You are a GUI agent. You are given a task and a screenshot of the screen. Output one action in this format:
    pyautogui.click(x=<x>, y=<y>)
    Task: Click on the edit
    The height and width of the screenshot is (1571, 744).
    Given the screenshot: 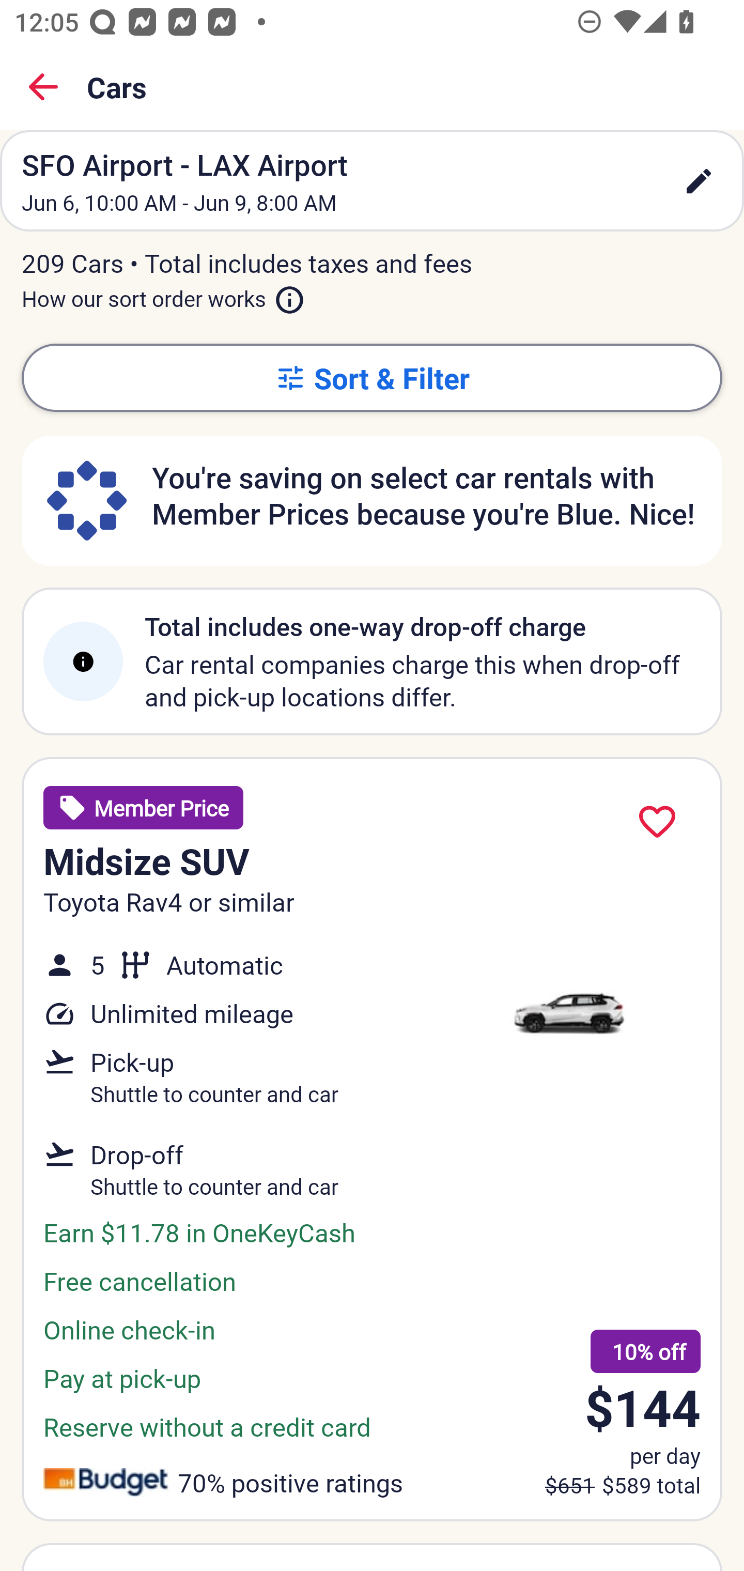 What is the action you would take?
    pyautogui.click(x=699, y=181)
    